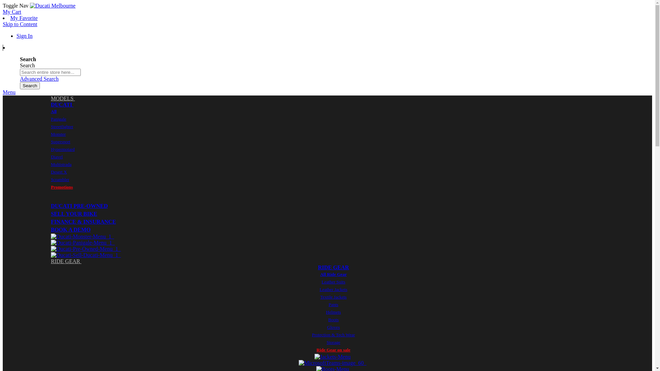  What do you see at coordinates (333, 282) in the screenshot?
I see `Leather Suits` at bounding box center [333, 282].